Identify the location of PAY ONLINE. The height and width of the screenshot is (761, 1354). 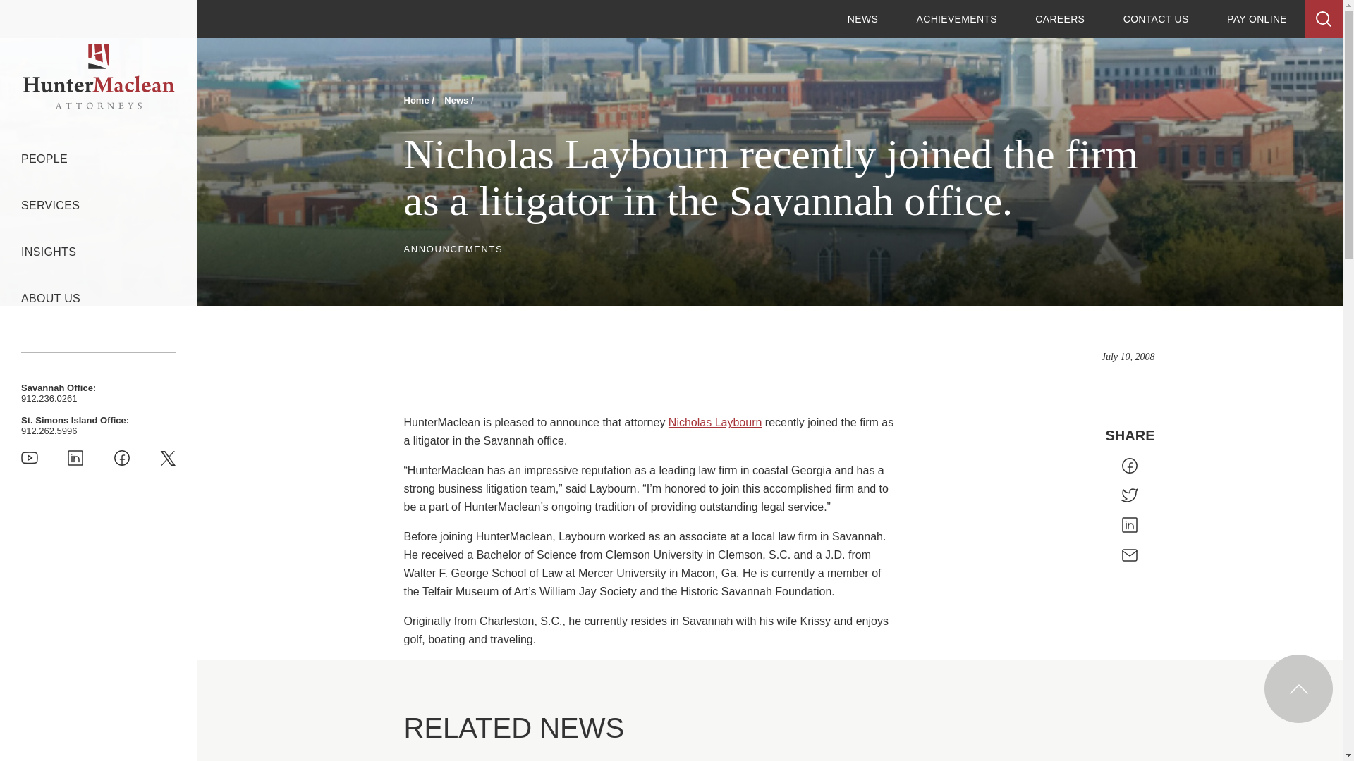
(1257, 18).